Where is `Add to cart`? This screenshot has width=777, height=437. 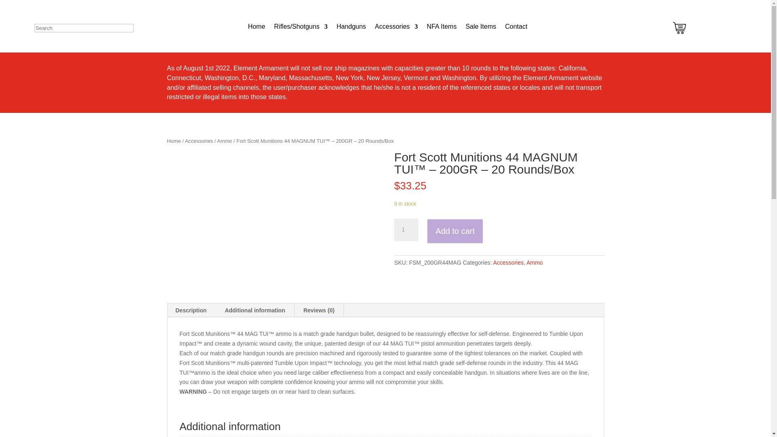 Add to cart is located at coordinates (455, 231).